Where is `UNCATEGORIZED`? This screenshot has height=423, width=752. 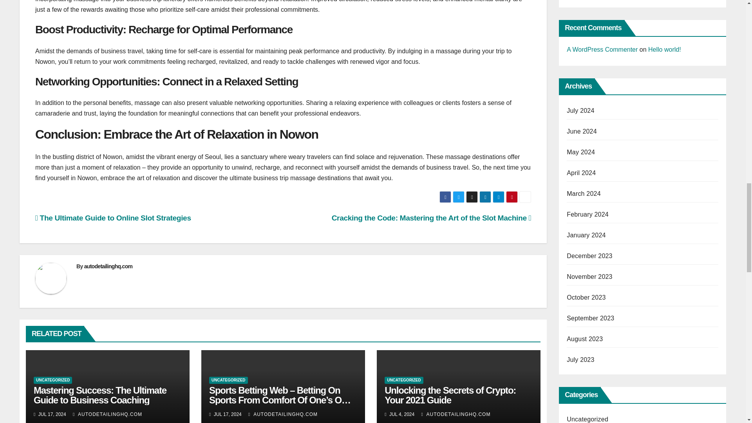 UNCATEGORIZED is located at coordinates (53, 380).